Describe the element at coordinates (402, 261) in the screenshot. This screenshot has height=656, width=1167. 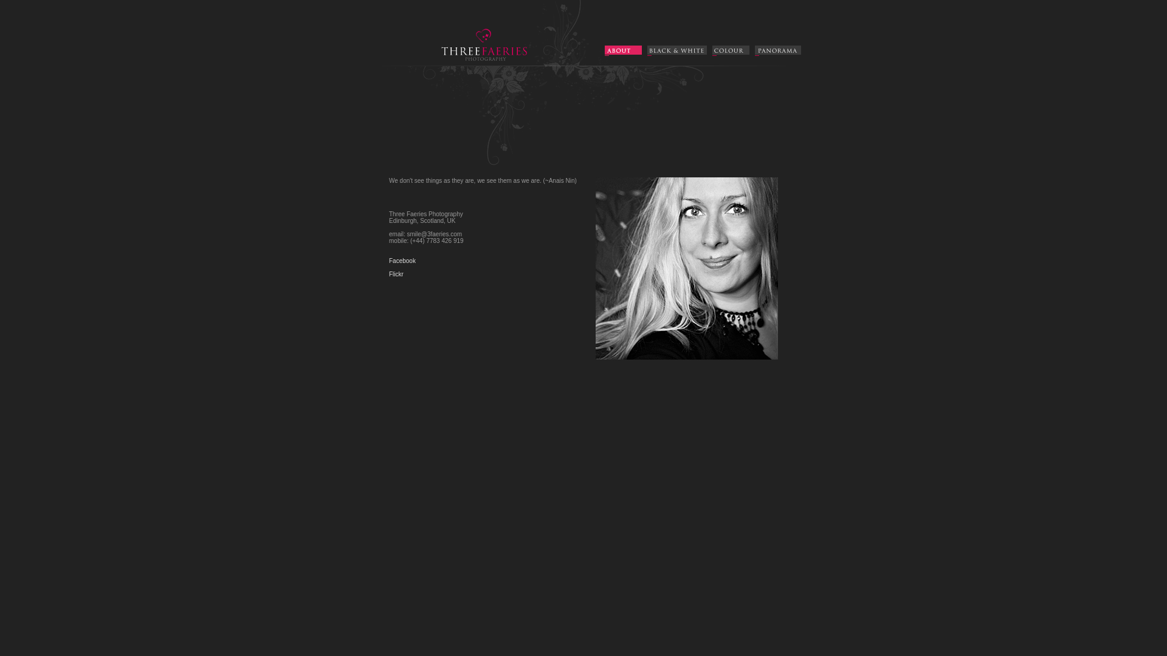
I see `Facebook` at that location.